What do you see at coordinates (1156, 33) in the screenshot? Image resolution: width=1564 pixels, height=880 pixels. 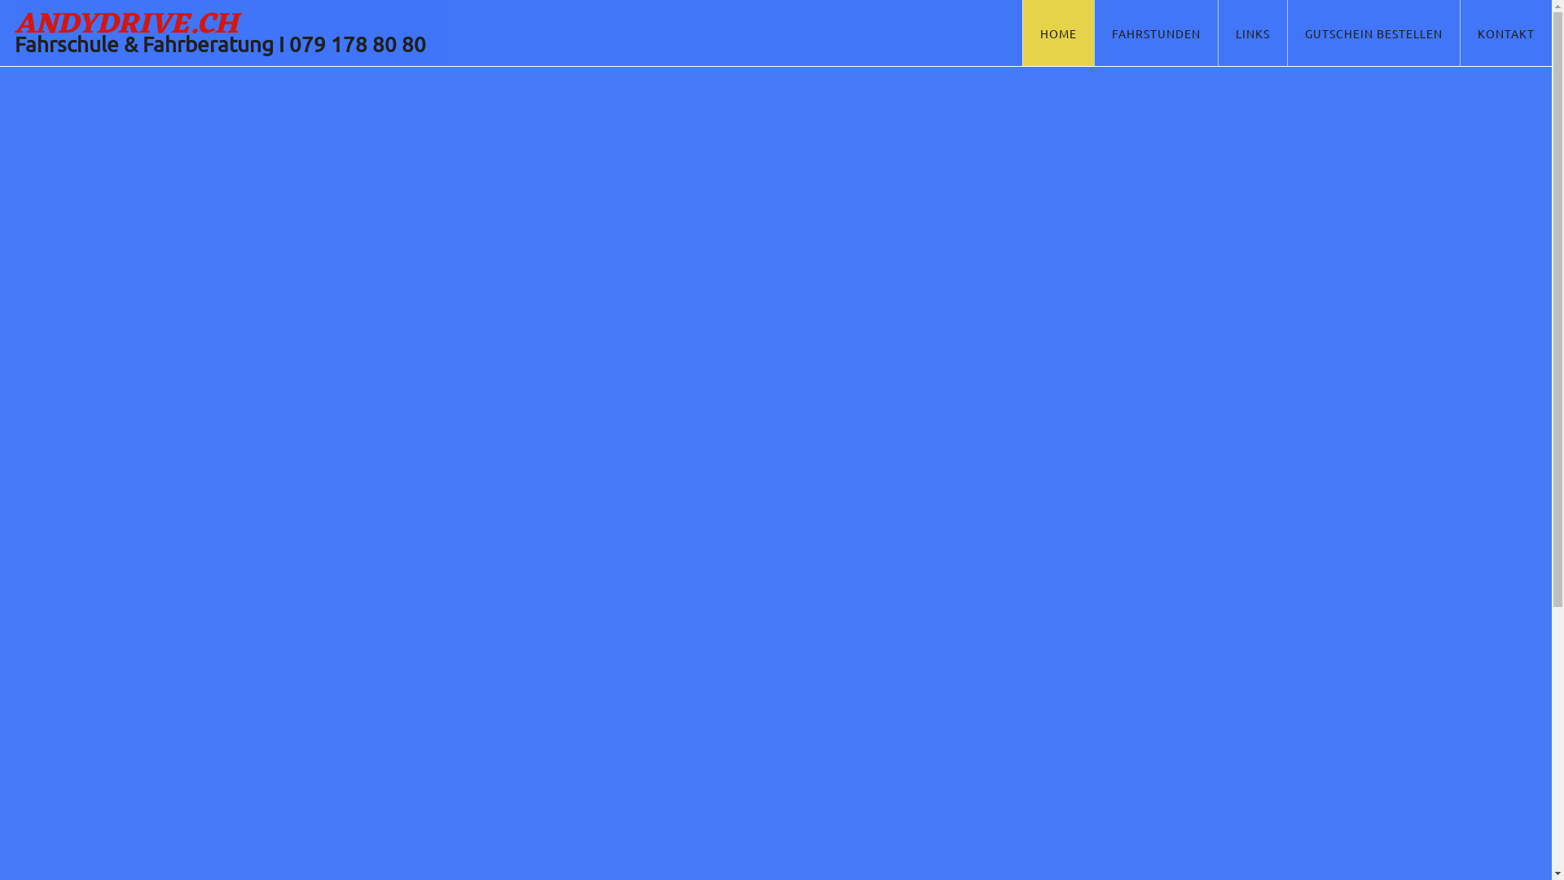 I see `FAHRSTUNDEN` at bounding box center [1156, 33].